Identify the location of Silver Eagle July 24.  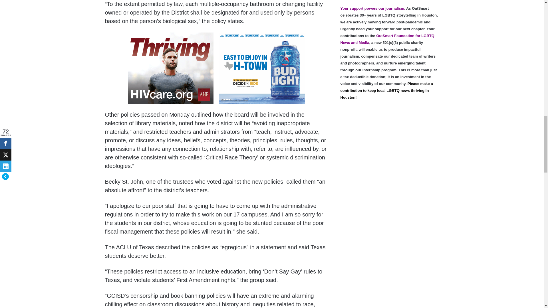
(262, 69).